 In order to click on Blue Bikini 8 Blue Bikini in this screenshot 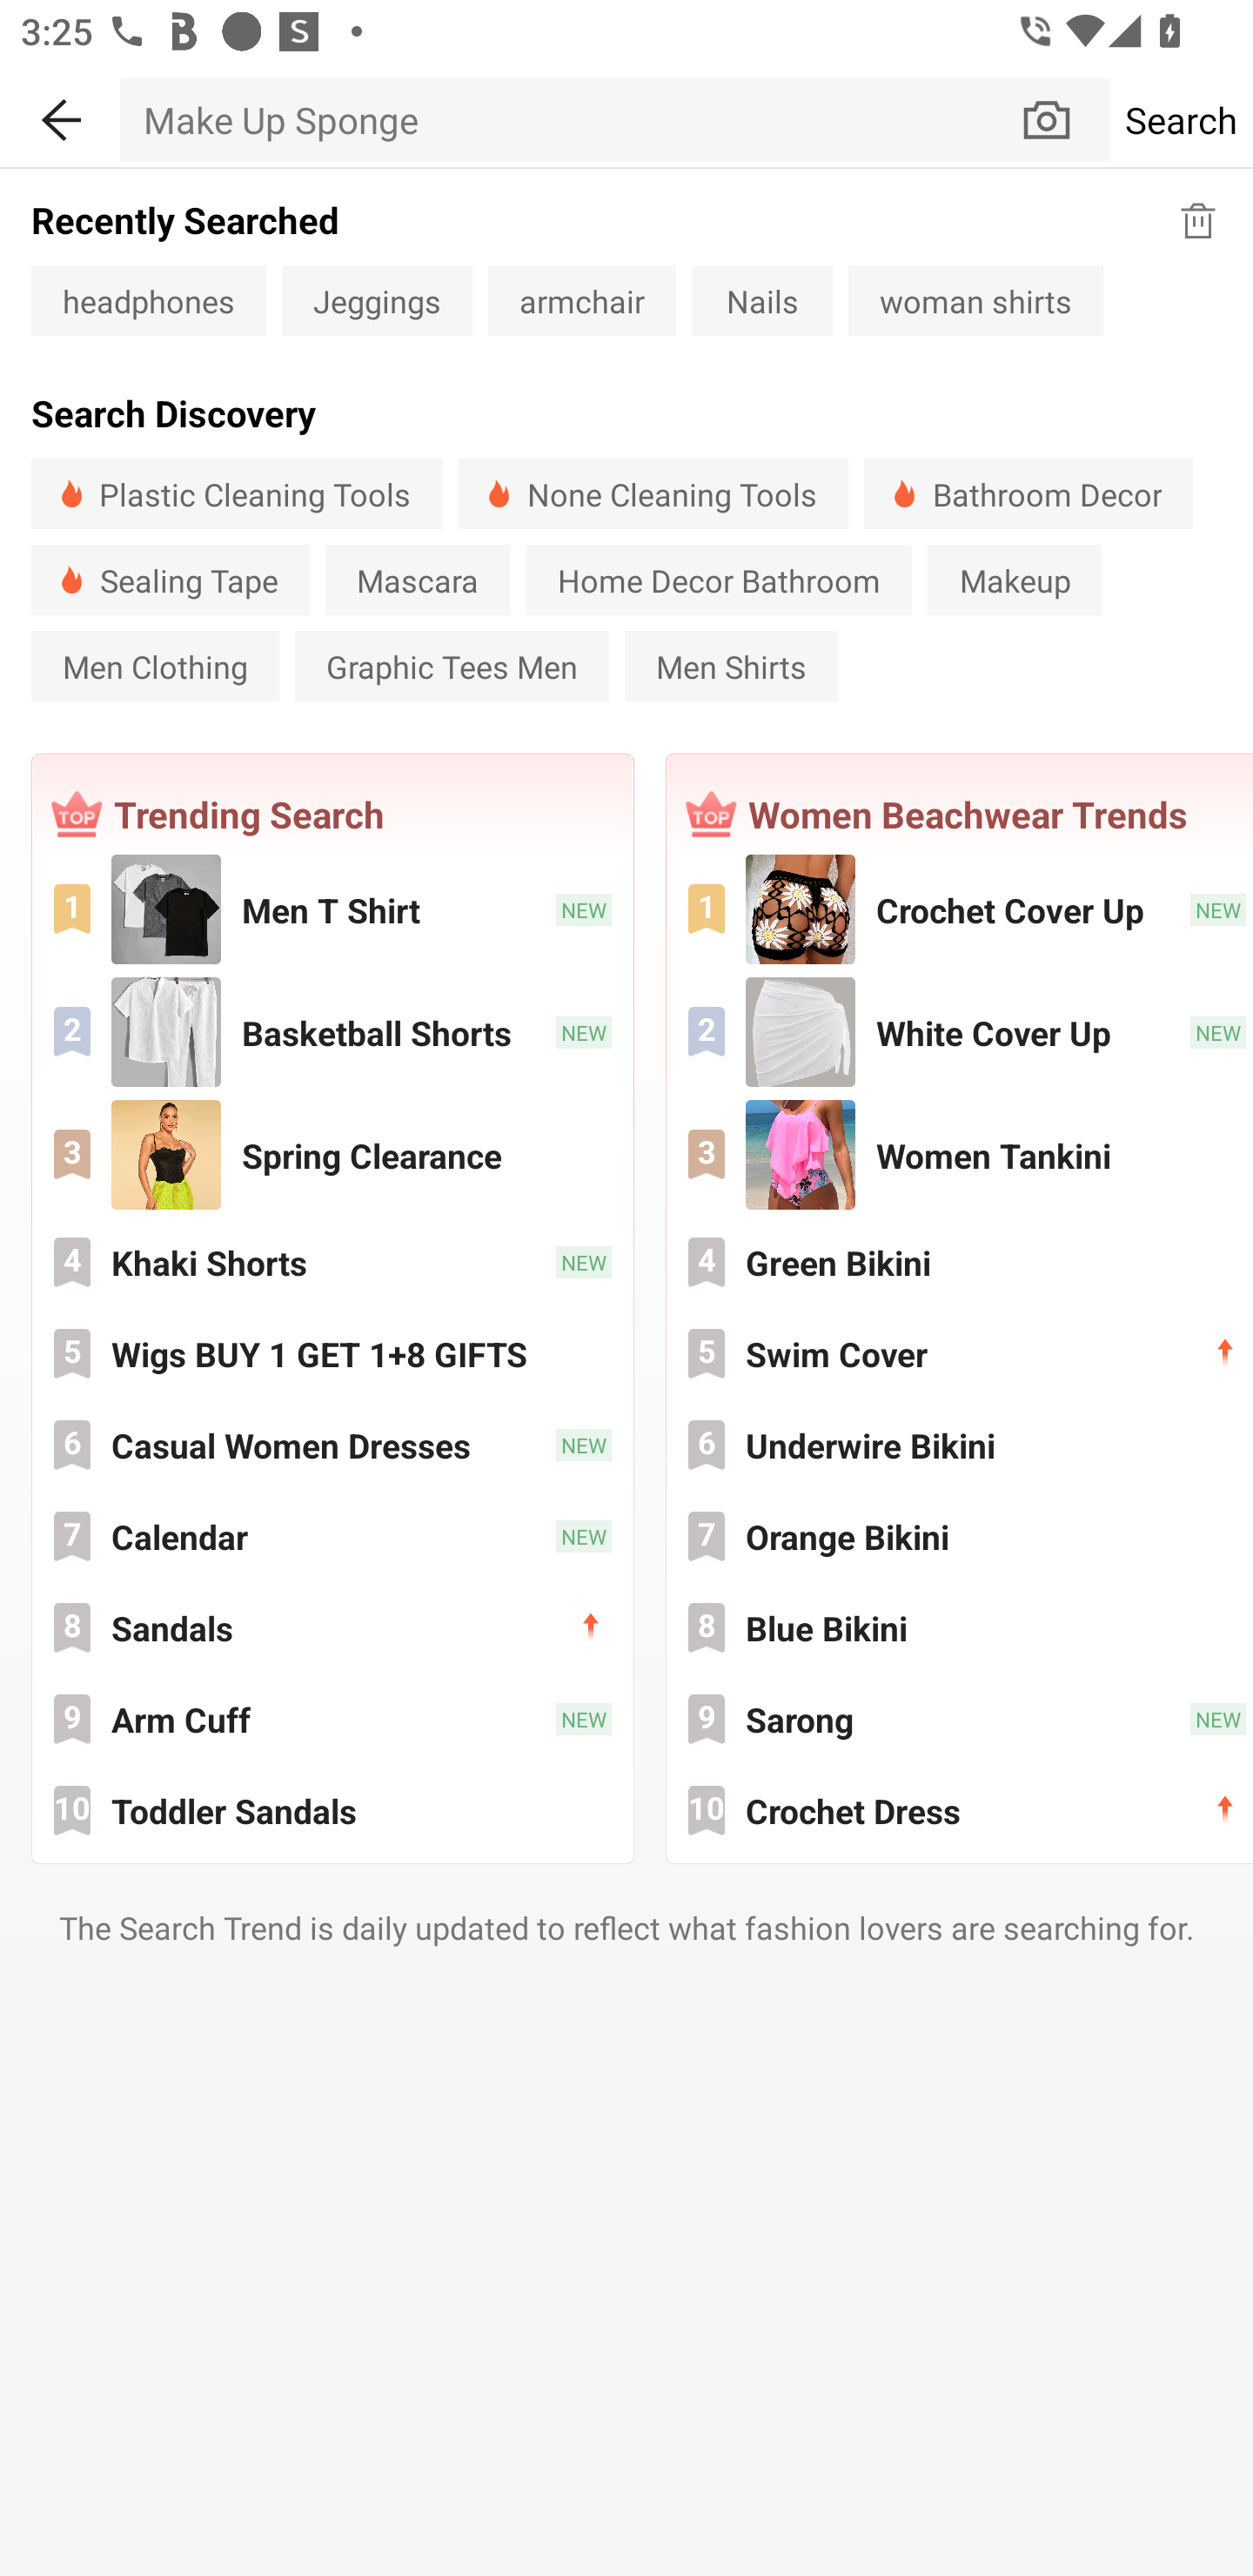, I will do `click(961, 1627)`.